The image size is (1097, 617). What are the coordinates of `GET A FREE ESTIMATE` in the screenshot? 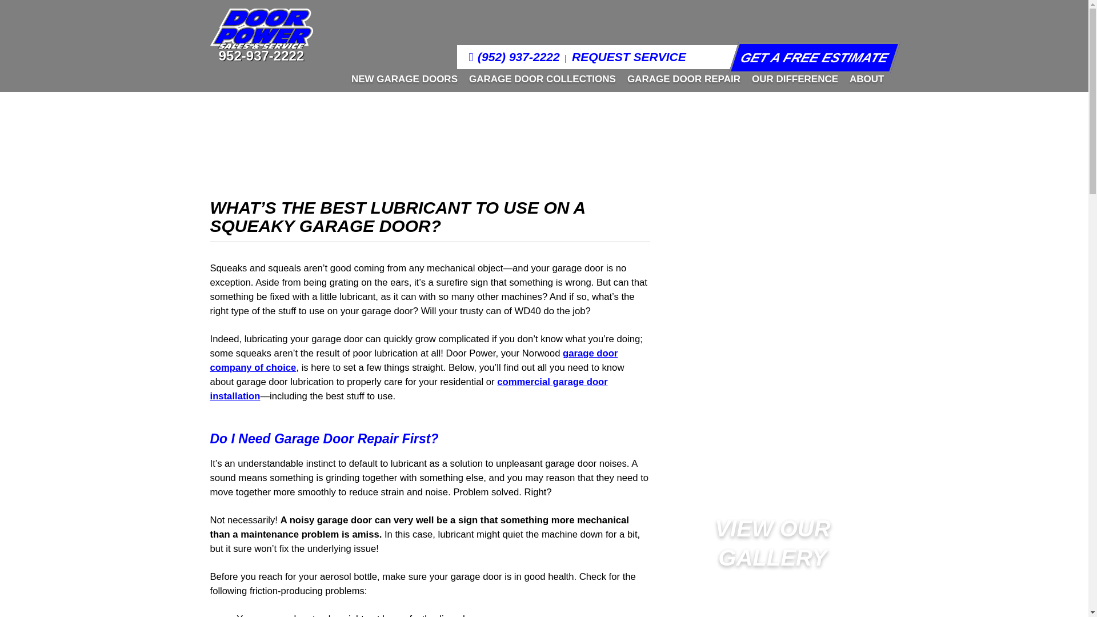 It's located at (809, 58).